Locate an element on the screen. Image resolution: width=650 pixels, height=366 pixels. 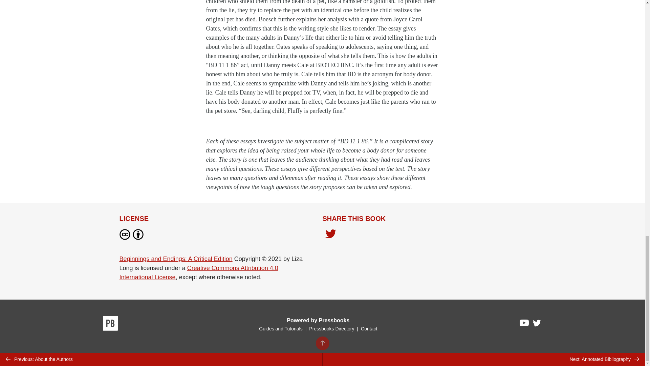
Share on Twitter is located at coordinates (330, 236).